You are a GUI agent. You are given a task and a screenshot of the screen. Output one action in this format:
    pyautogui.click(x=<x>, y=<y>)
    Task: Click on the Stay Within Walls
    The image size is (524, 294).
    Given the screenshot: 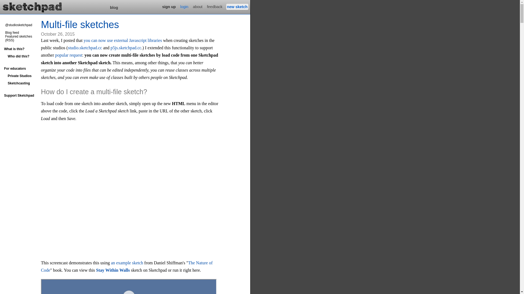 What is the action you would take?
    pyautogui.click(x=113, y=270)
    